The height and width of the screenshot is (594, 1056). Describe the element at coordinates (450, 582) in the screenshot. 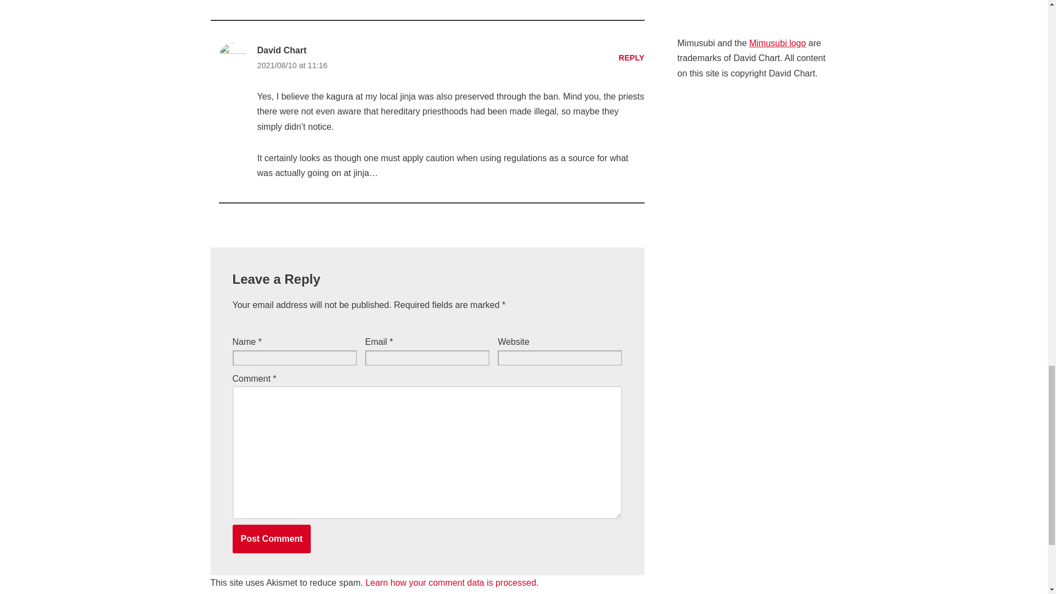

I see `Learn how your comment data is processed` at that location.